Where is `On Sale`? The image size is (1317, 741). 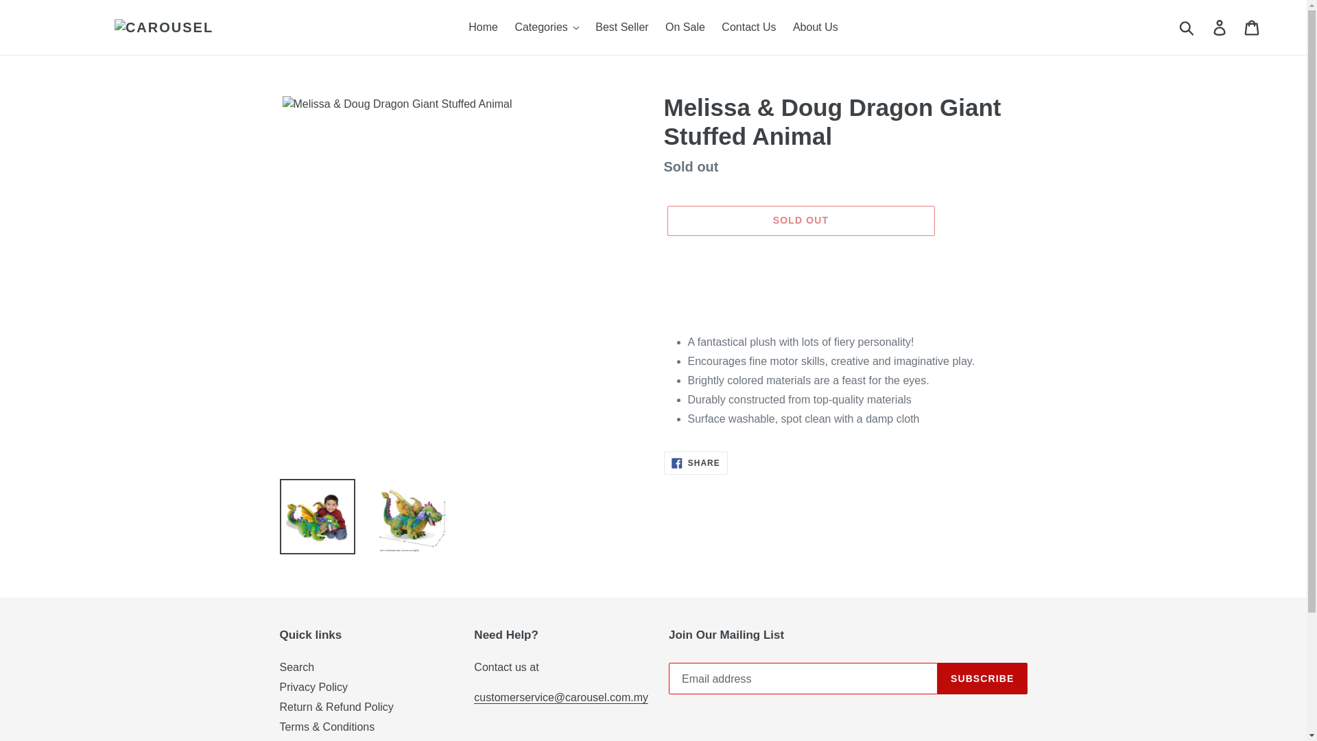
On Sale is located at coordinates (685, 27).